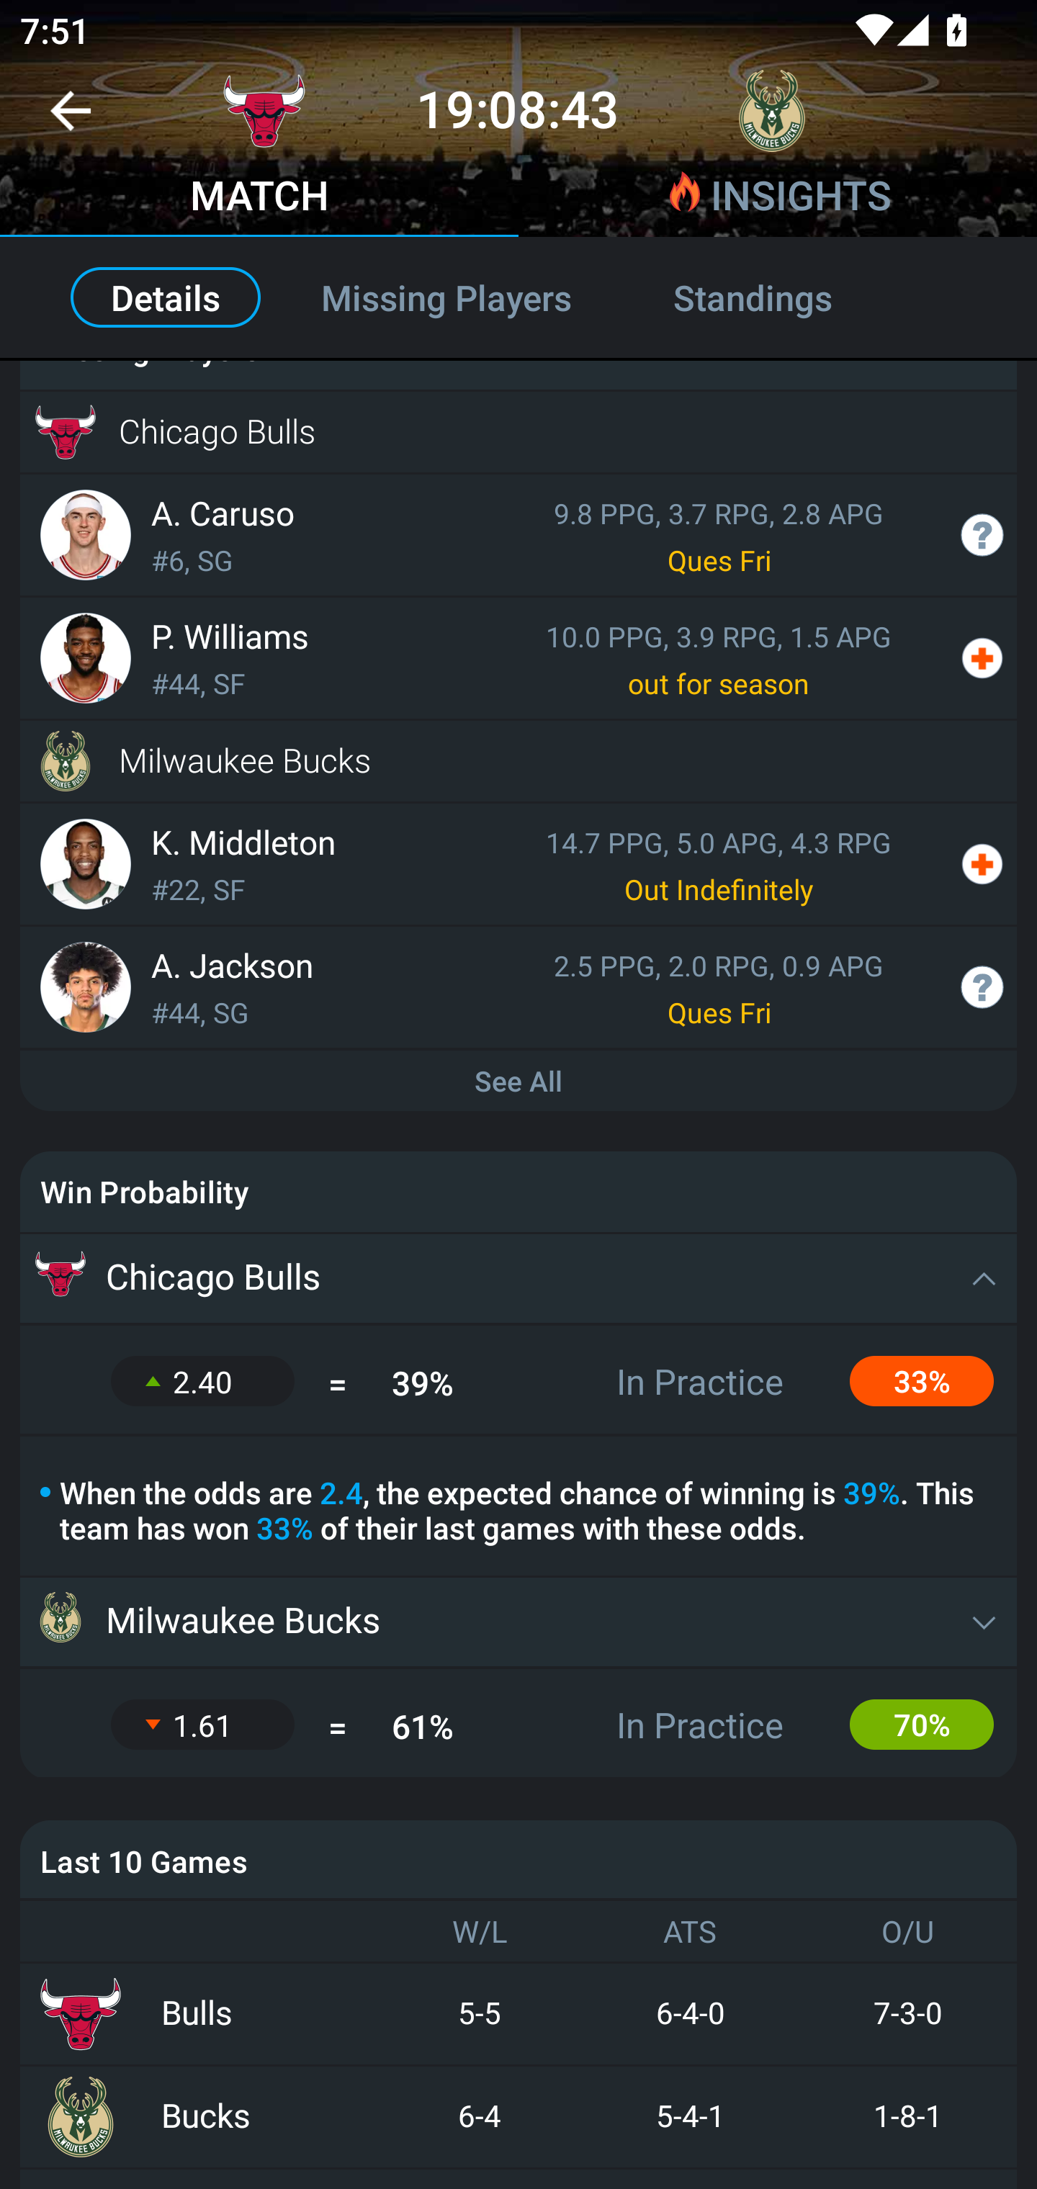 The height and width of the screenshot is (2189, 1037). I want to click on Standings, so click(784, 297).